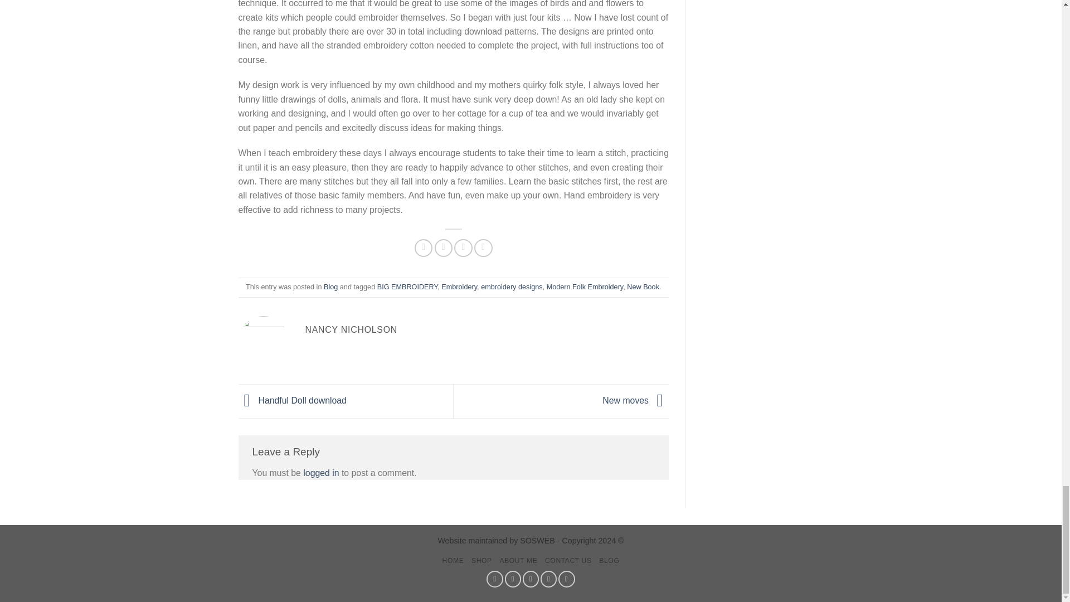 This screenshot has height=602, width=1070. Describe the element at coordinates (407, 287) in the screenshot. I see `BIG EMBROIDERY` at that location.